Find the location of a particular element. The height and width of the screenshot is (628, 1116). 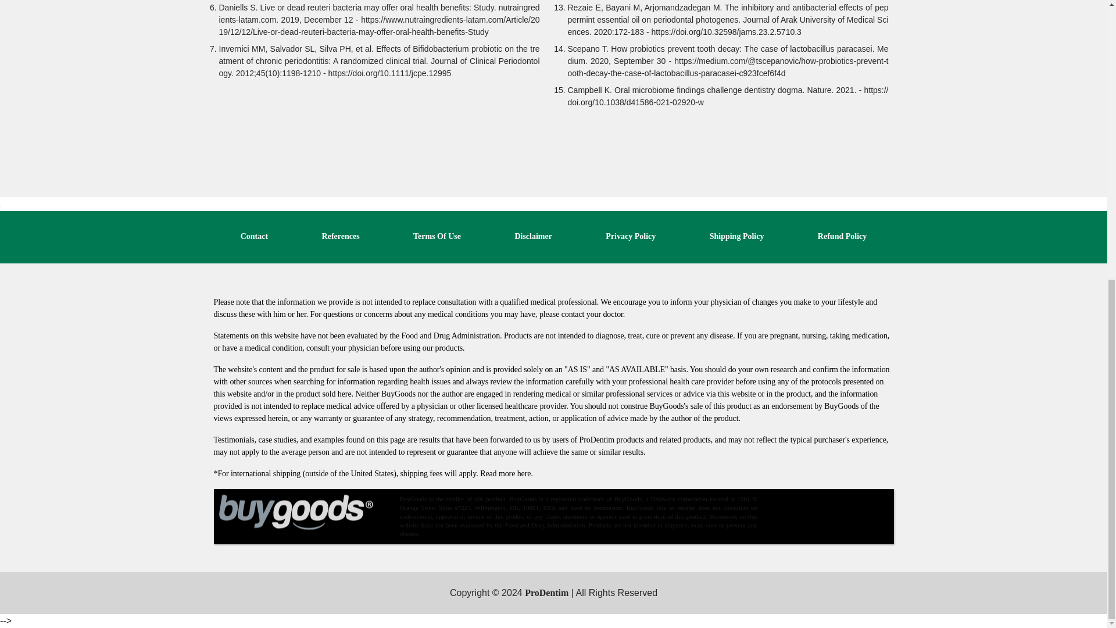

Refund Policy is located at coordinates (842, 236).